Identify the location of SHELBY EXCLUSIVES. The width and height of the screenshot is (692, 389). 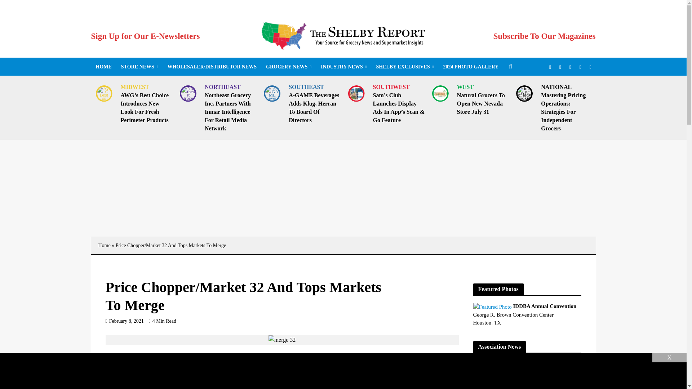
(404, 67).